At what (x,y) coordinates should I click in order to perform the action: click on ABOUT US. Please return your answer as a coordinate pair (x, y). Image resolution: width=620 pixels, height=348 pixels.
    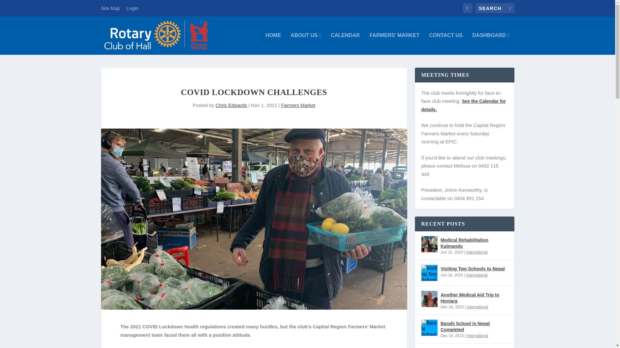
    Looking at the image, I should click on (306, 43).